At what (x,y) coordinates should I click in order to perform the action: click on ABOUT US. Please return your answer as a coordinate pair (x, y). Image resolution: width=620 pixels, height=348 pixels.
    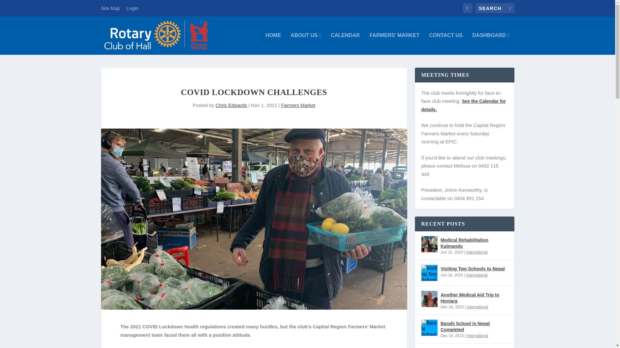
    Looking at the image, I should click on (306, 43).